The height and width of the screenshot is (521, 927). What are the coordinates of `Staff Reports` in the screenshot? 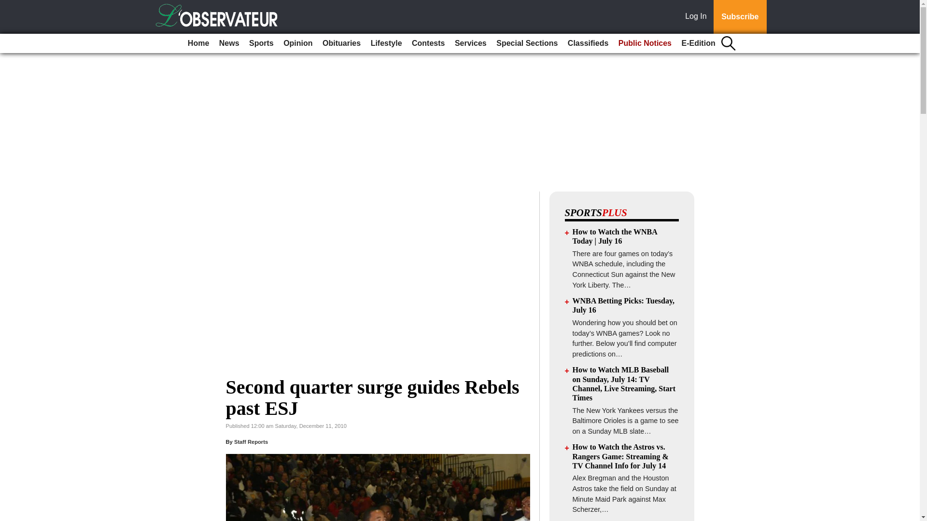 It's located at (251, 442).